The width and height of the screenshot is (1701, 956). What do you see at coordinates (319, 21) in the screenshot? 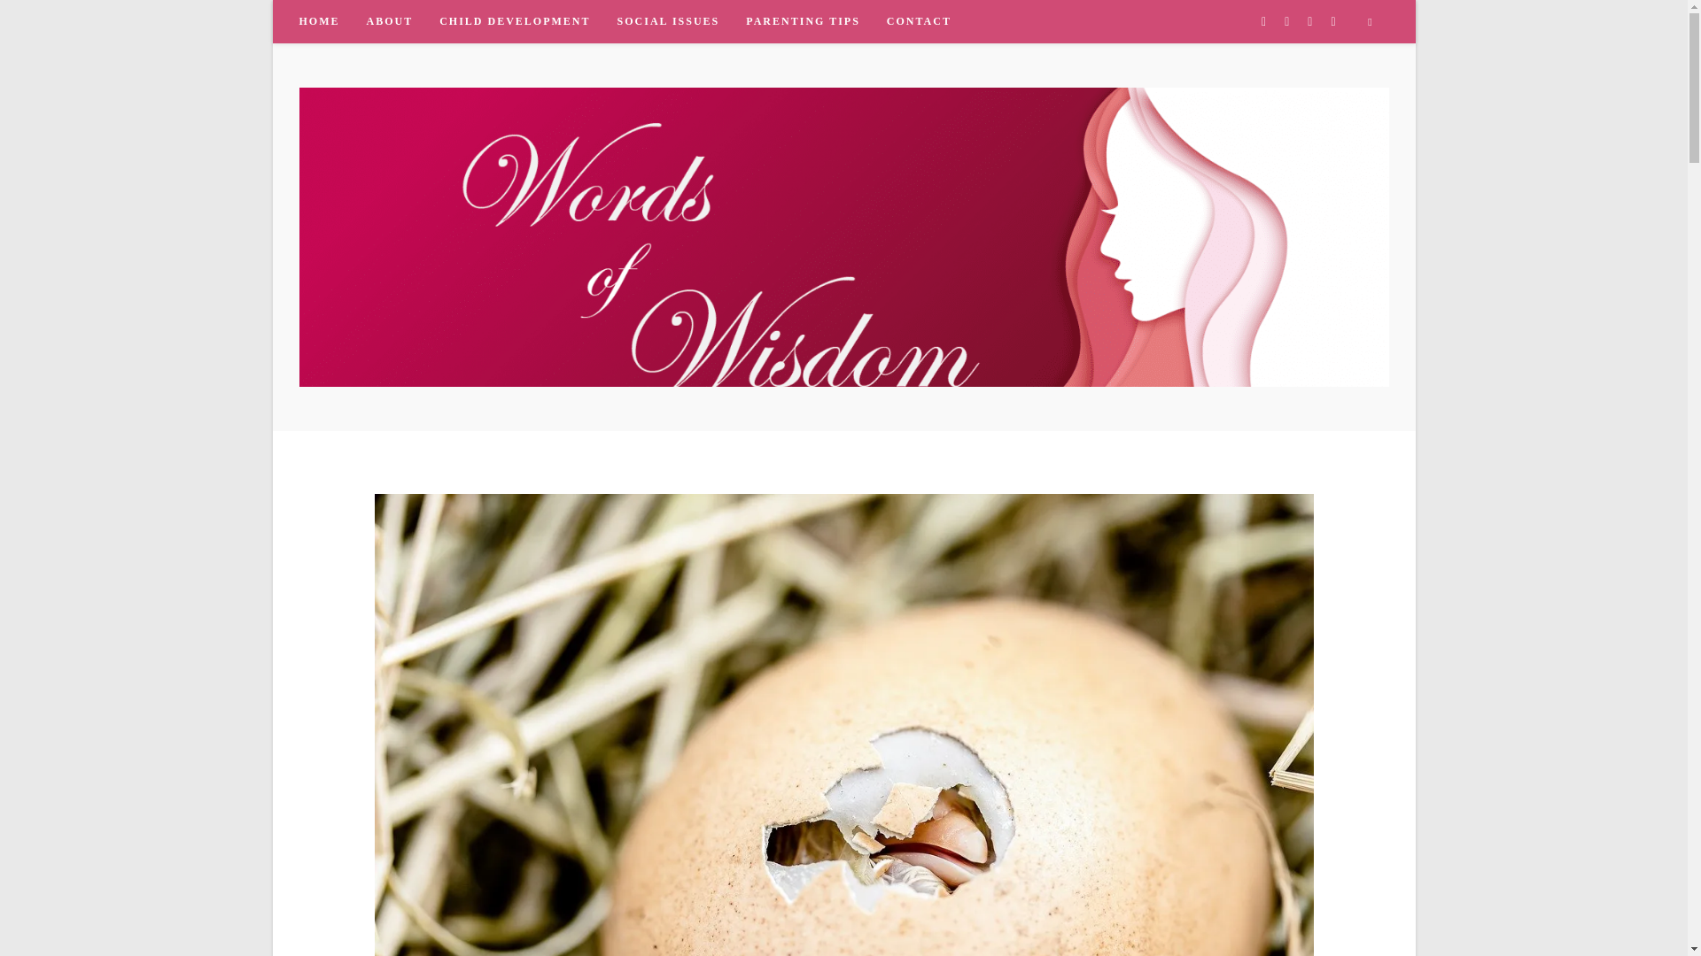
I see `HOME` at bounding box center [319, 21].